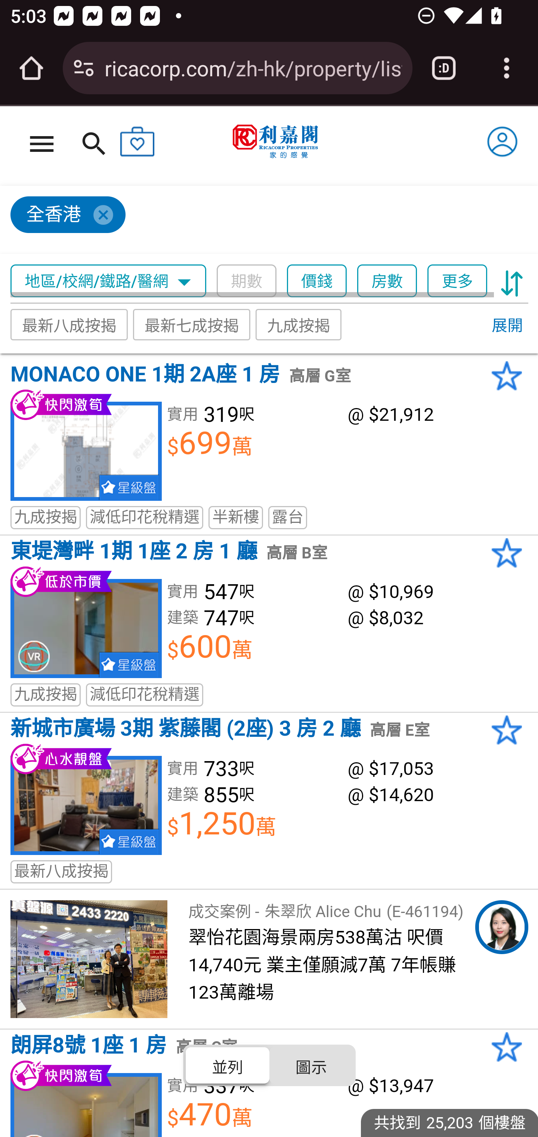  Describe the element at coordinates (512, 281) in the screenshot. I see `sort` at that location.